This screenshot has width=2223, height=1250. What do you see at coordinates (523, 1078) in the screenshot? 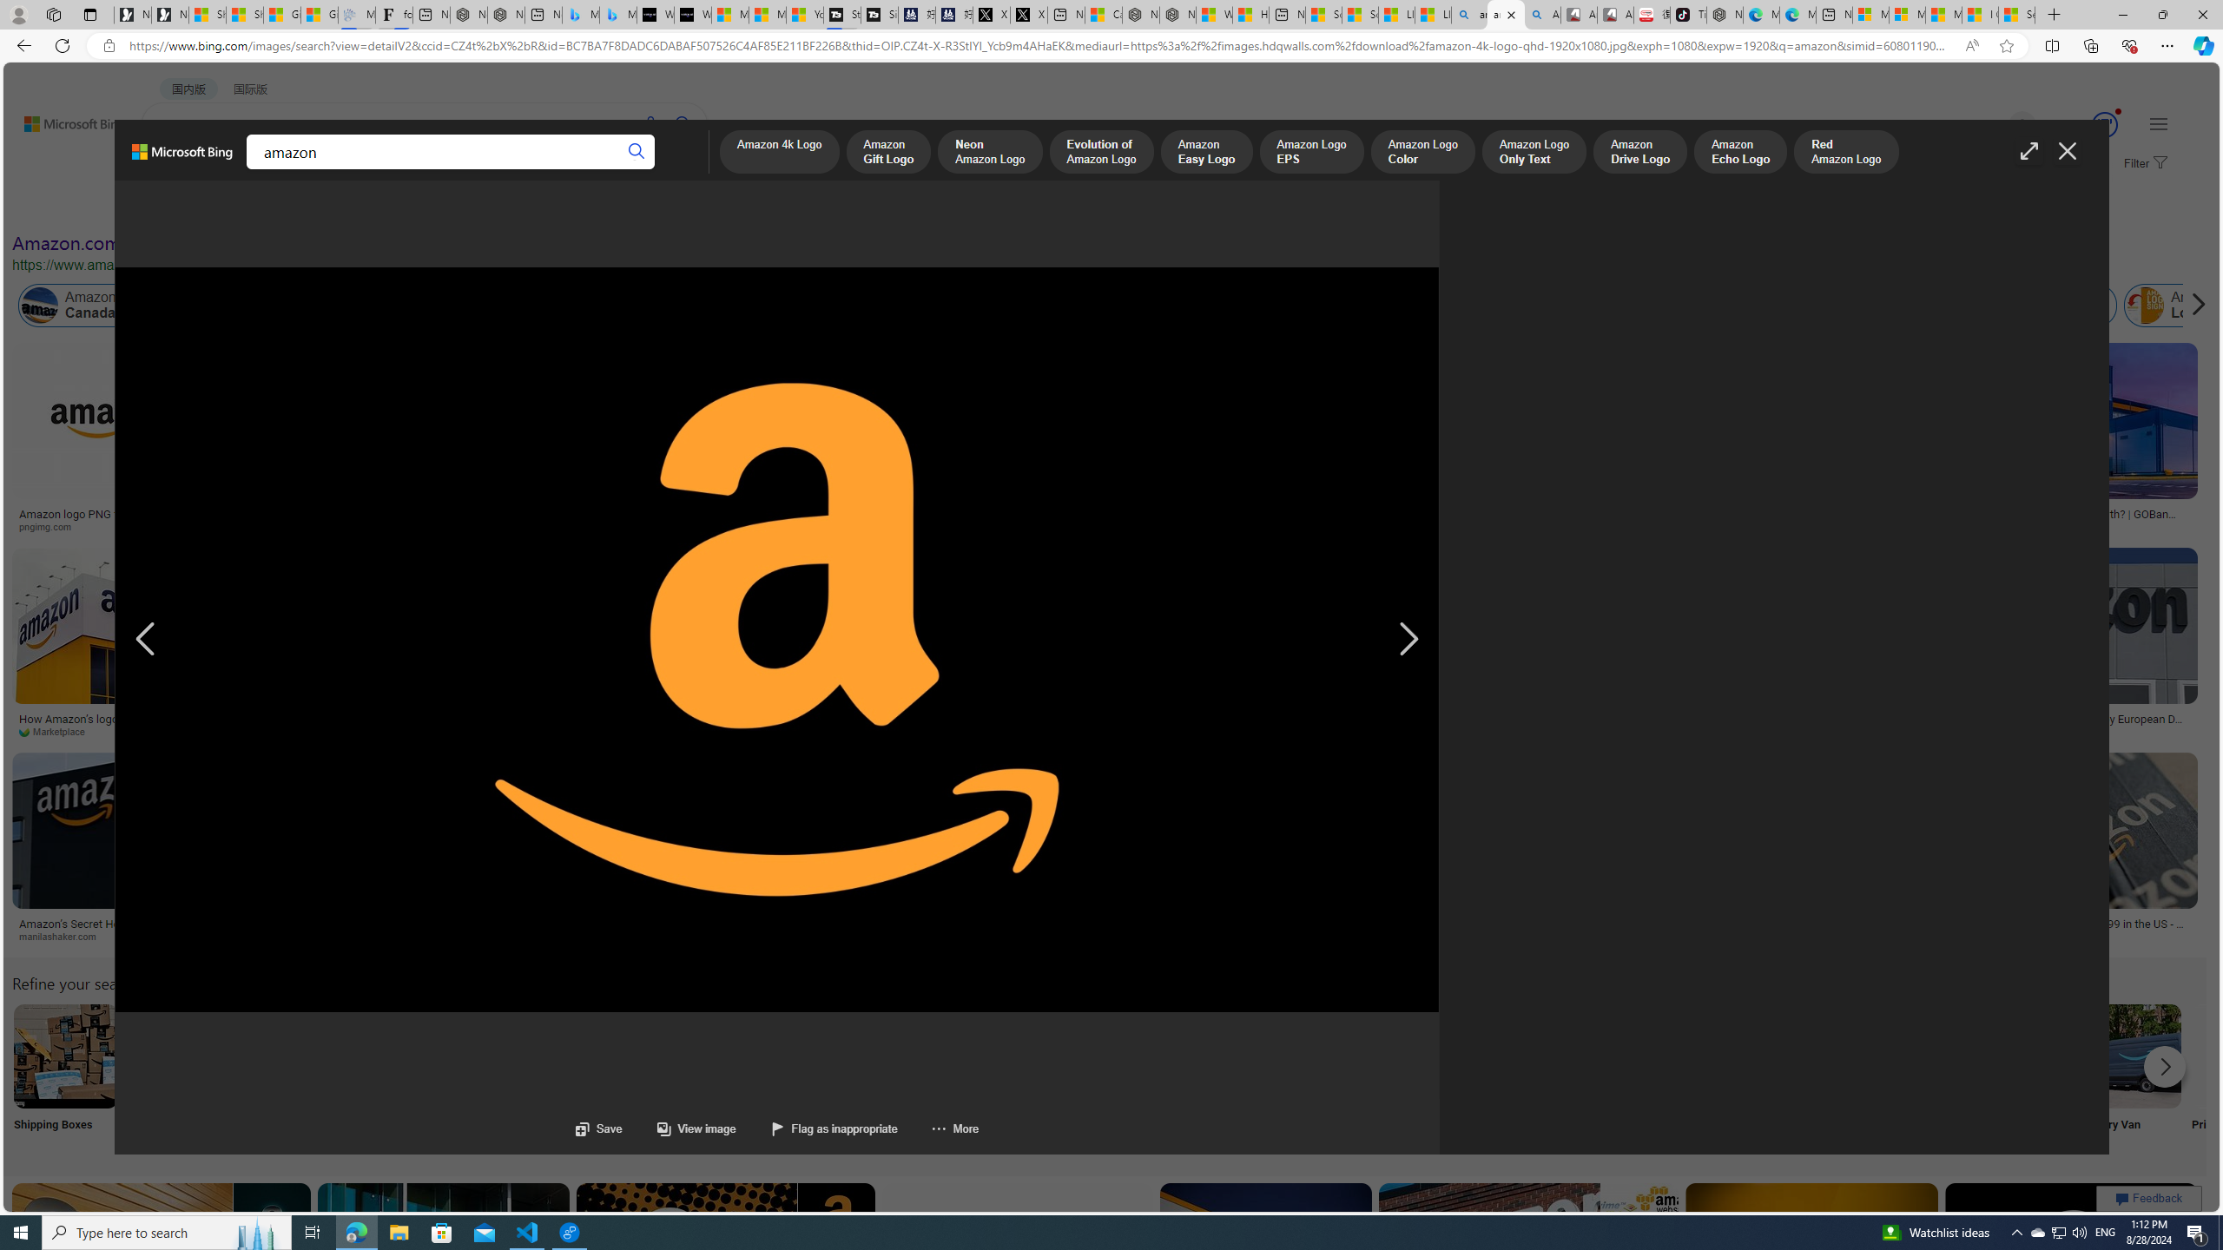
I see `Amazon Jobs Near Me Jobs Near Me` at bounding box center [523, 1078].